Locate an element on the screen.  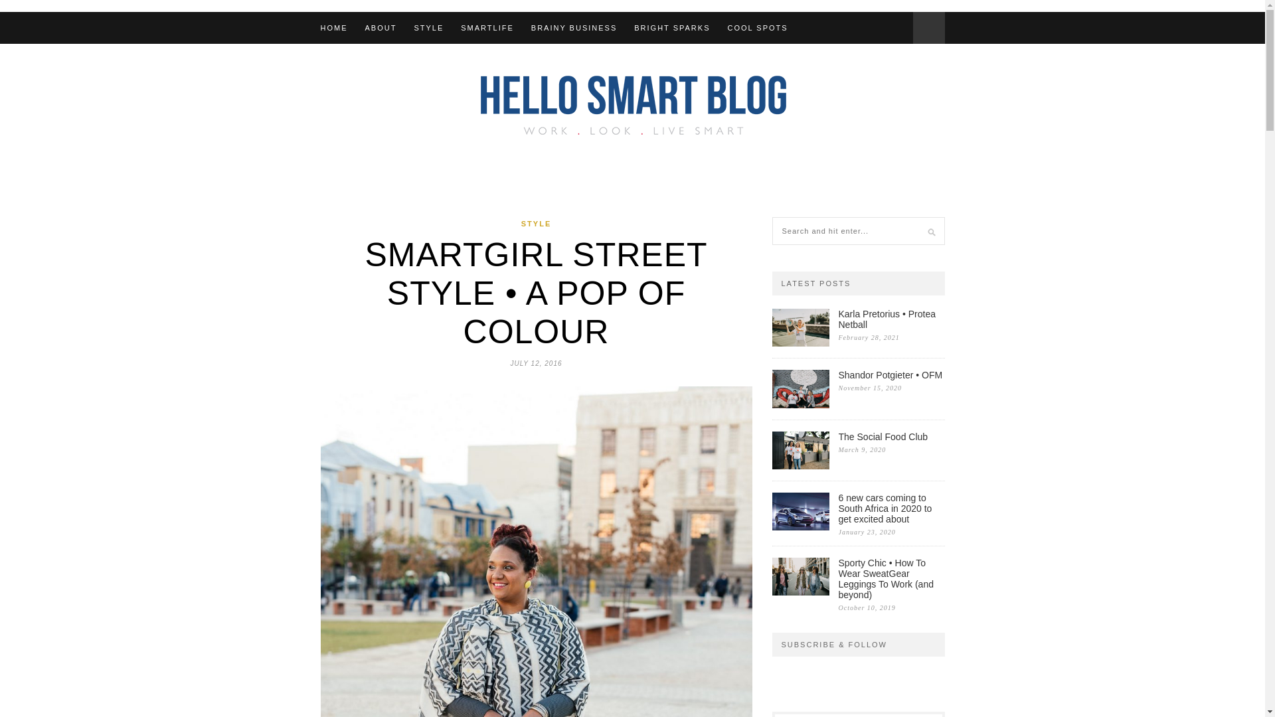
Permanent Link: The Social Food Club is located at coordinates (891, 437).